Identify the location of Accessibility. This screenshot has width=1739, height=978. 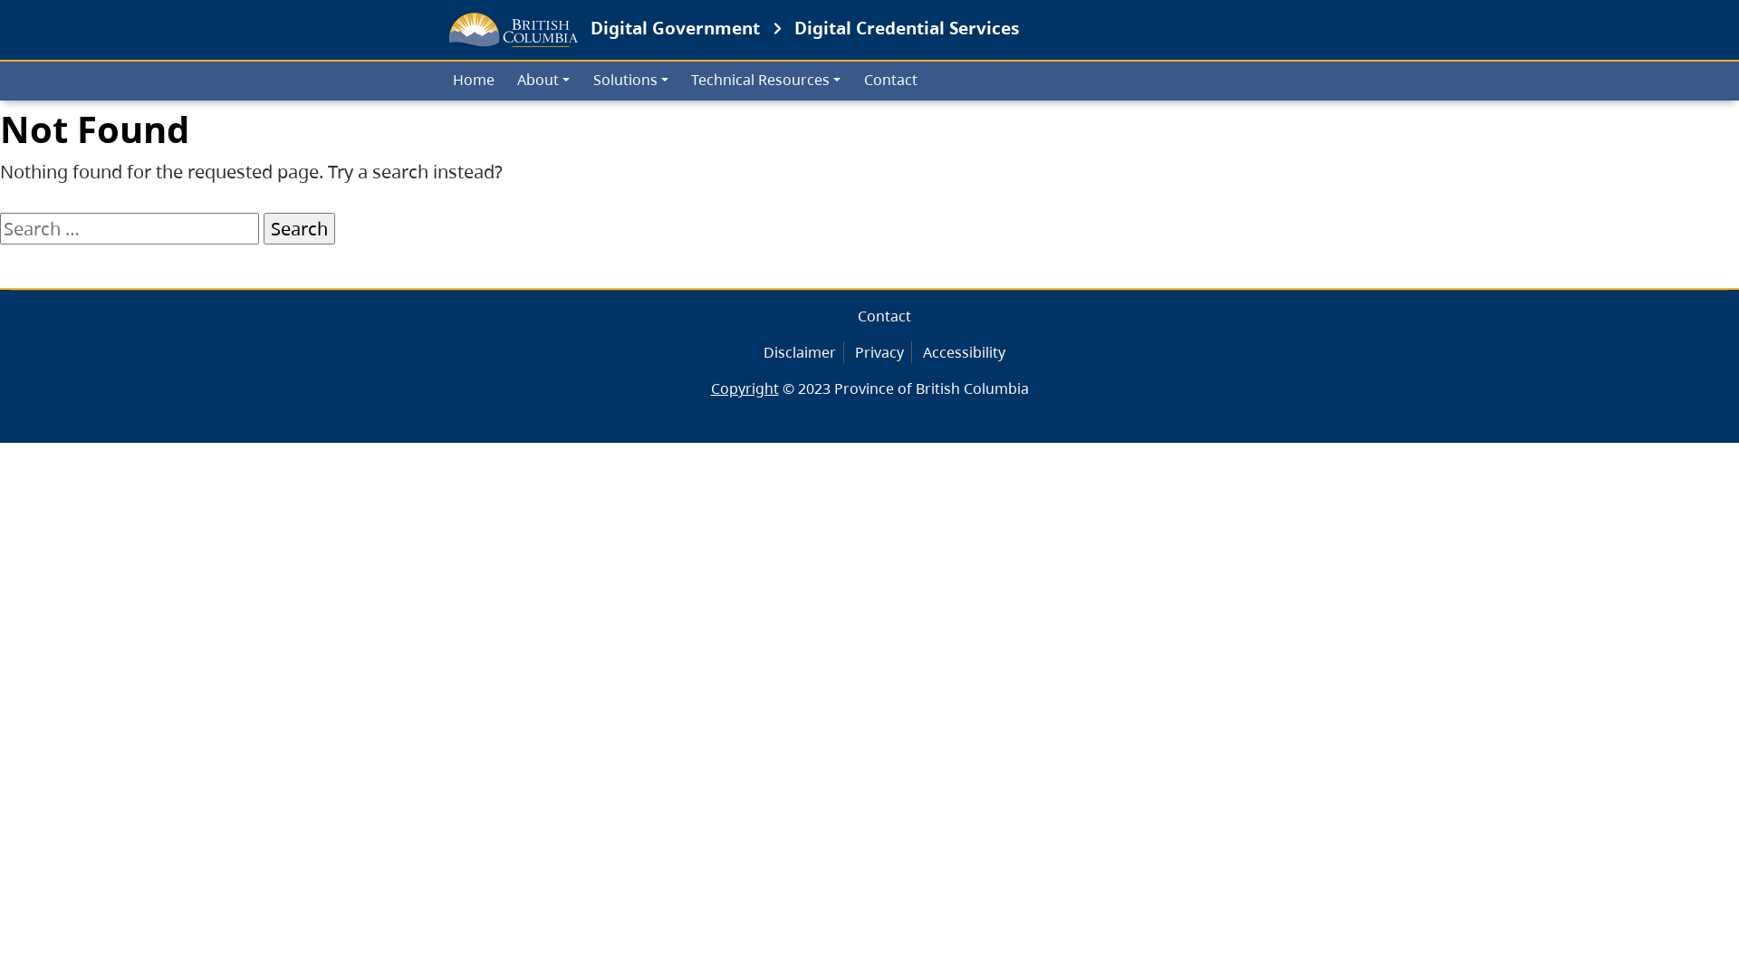
(963, 352).